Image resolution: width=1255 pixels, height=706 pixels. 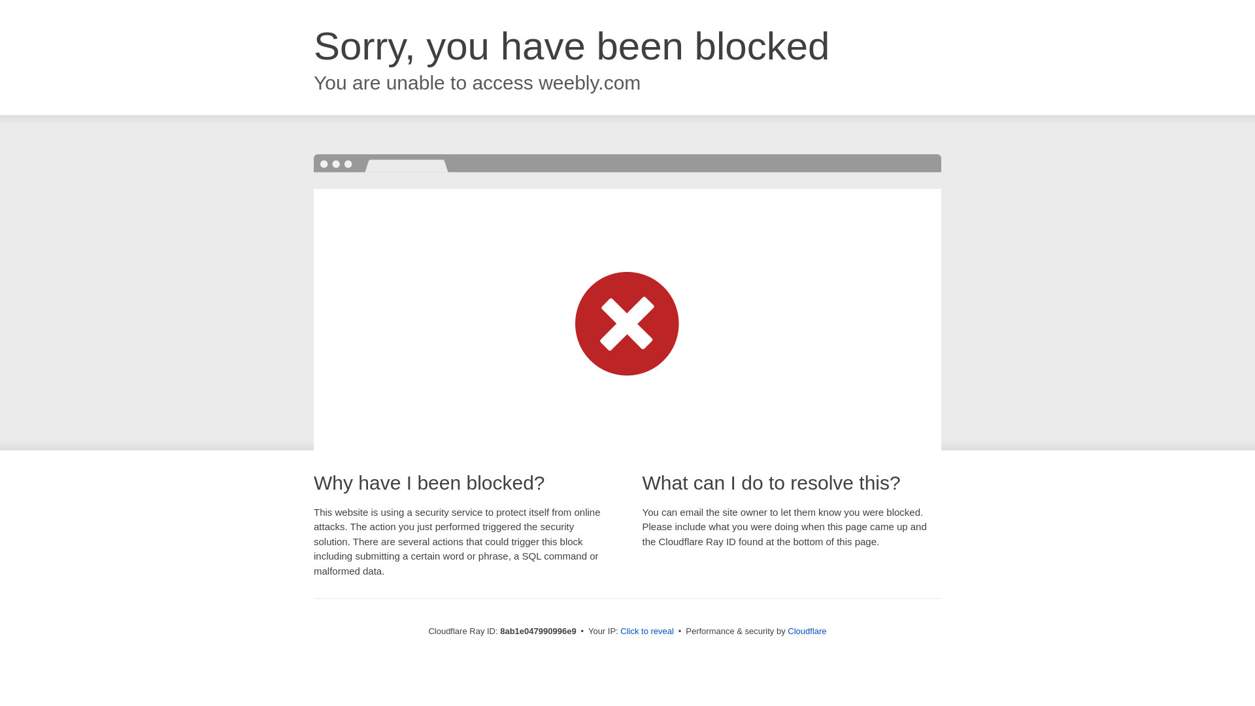 What do you see at coordinates (647, 631) in the screenshot?
I see `Click to reveal` at bounding box center [647, 631].